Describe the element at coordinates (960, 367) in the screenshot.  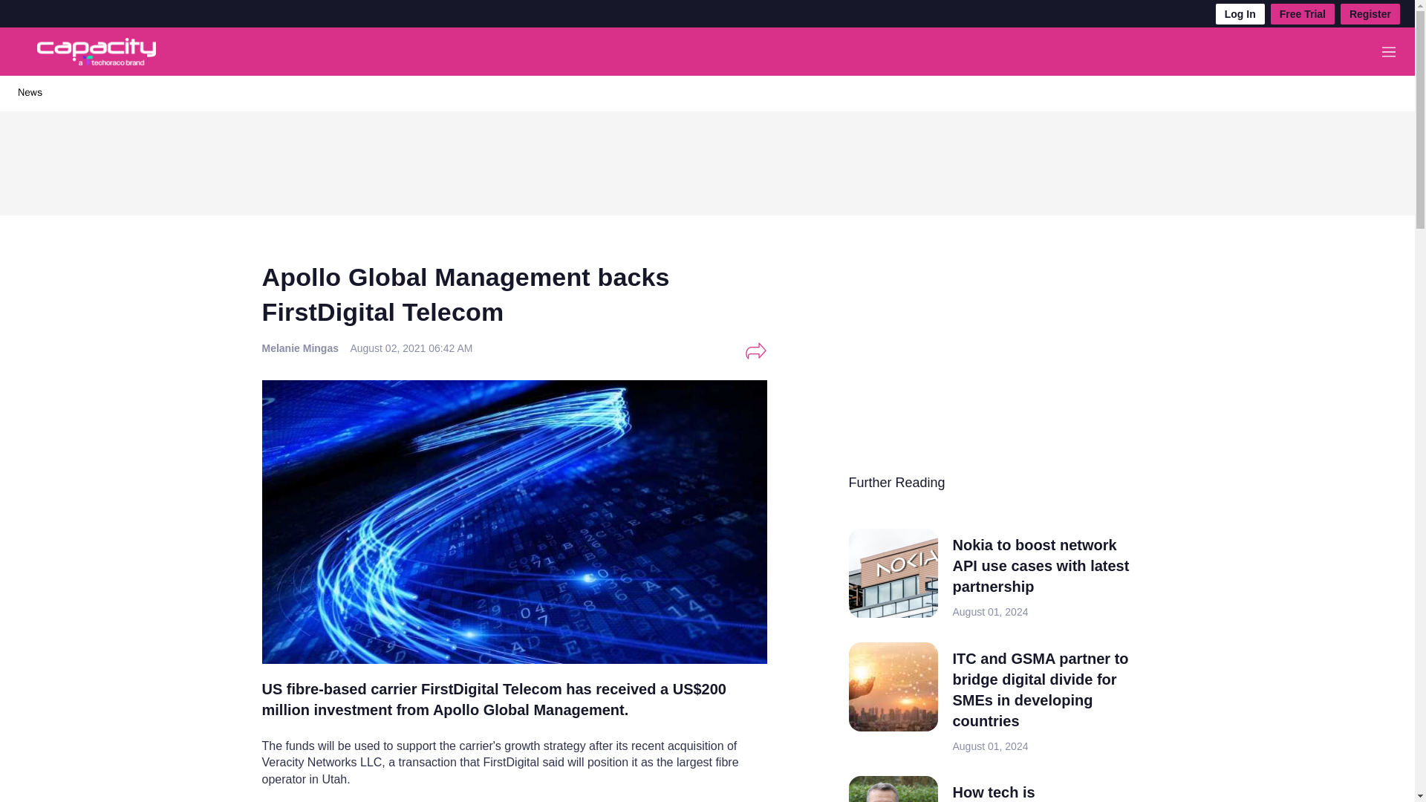
I see `3rd party ad content` at that location.